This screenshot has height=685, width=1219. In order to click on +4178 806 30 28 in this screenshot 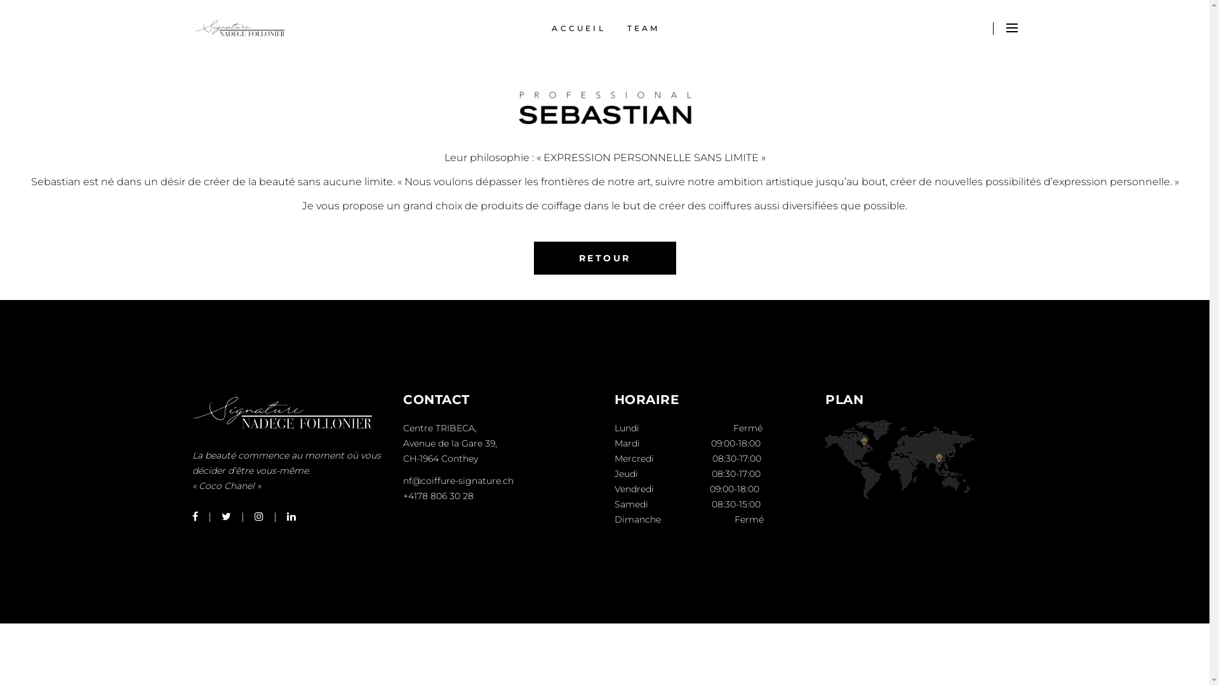, I will do `click(438, 496)`.